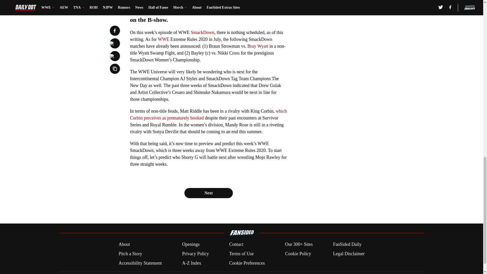  I want to click on which Corbin perceives as prematurely booked, so click(208, 114).